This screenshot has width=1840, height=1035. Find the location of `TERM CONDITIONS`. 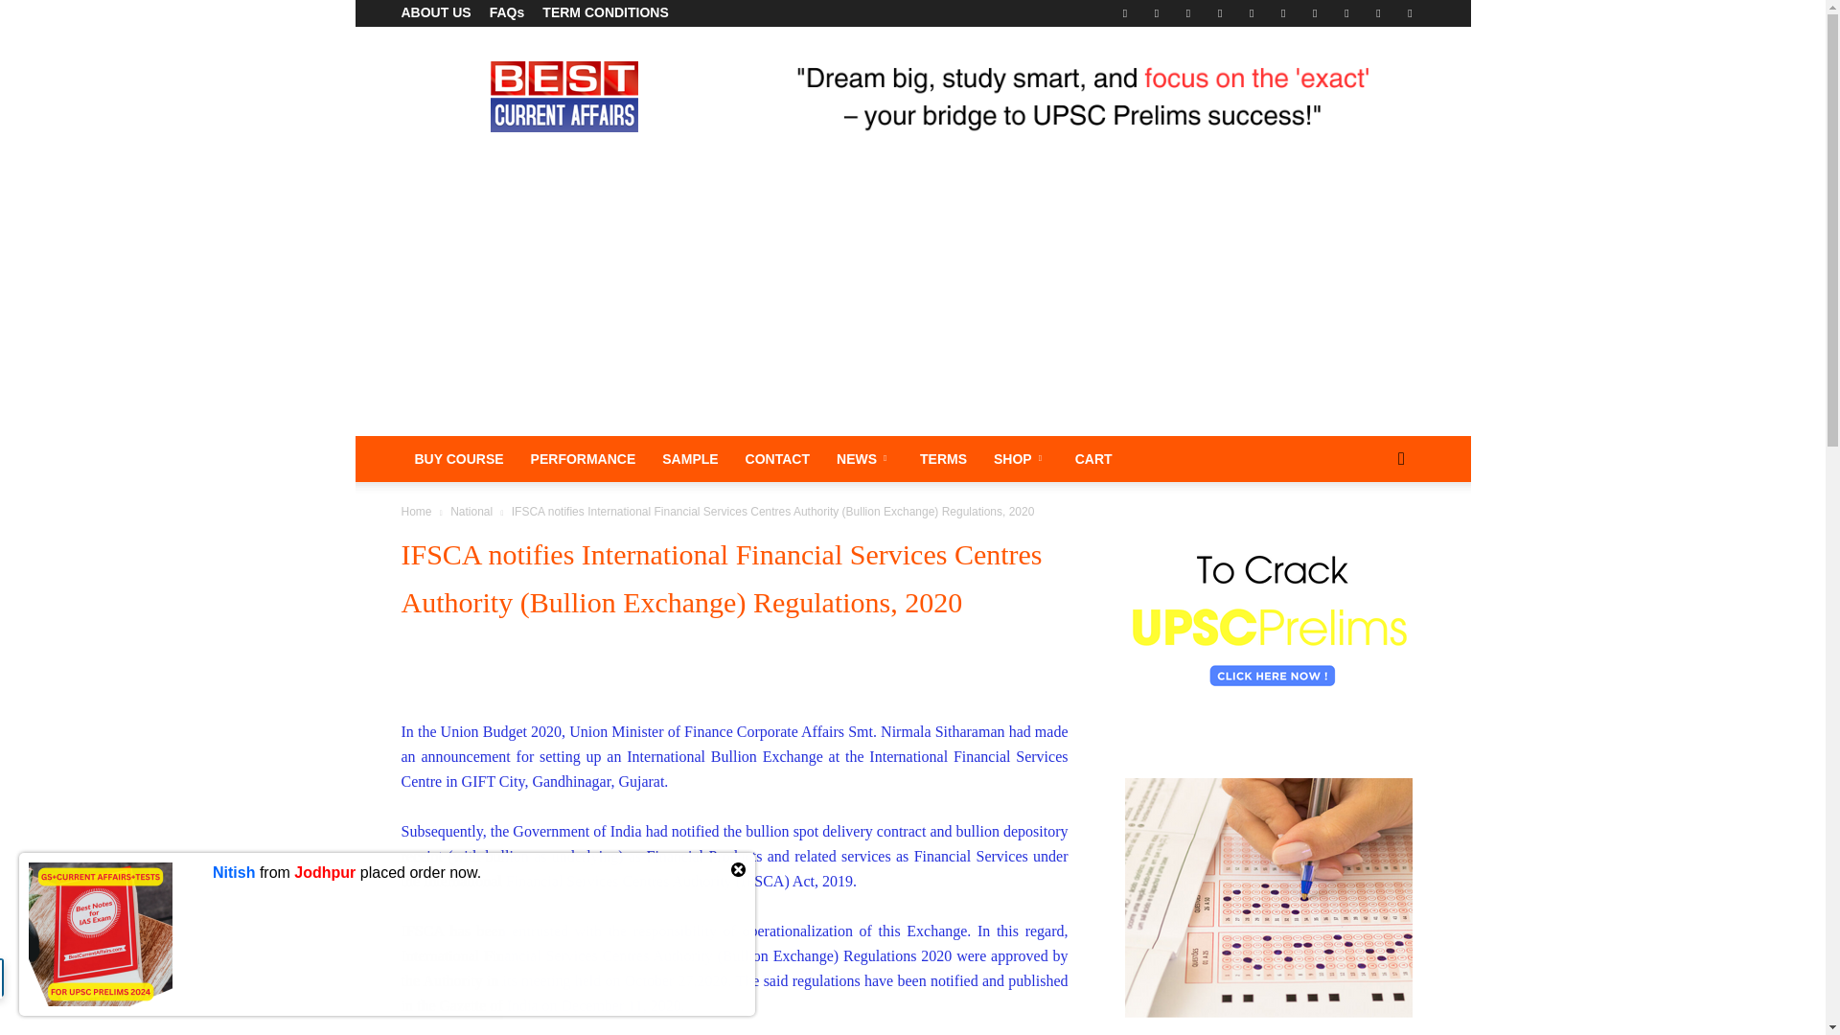

TERM CONDITIONS is located at coordinates (605, 11).